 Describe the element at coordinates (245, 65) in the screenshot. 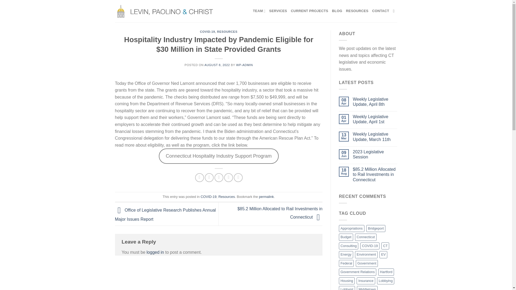

I see `WP-ADMIN` at that location.